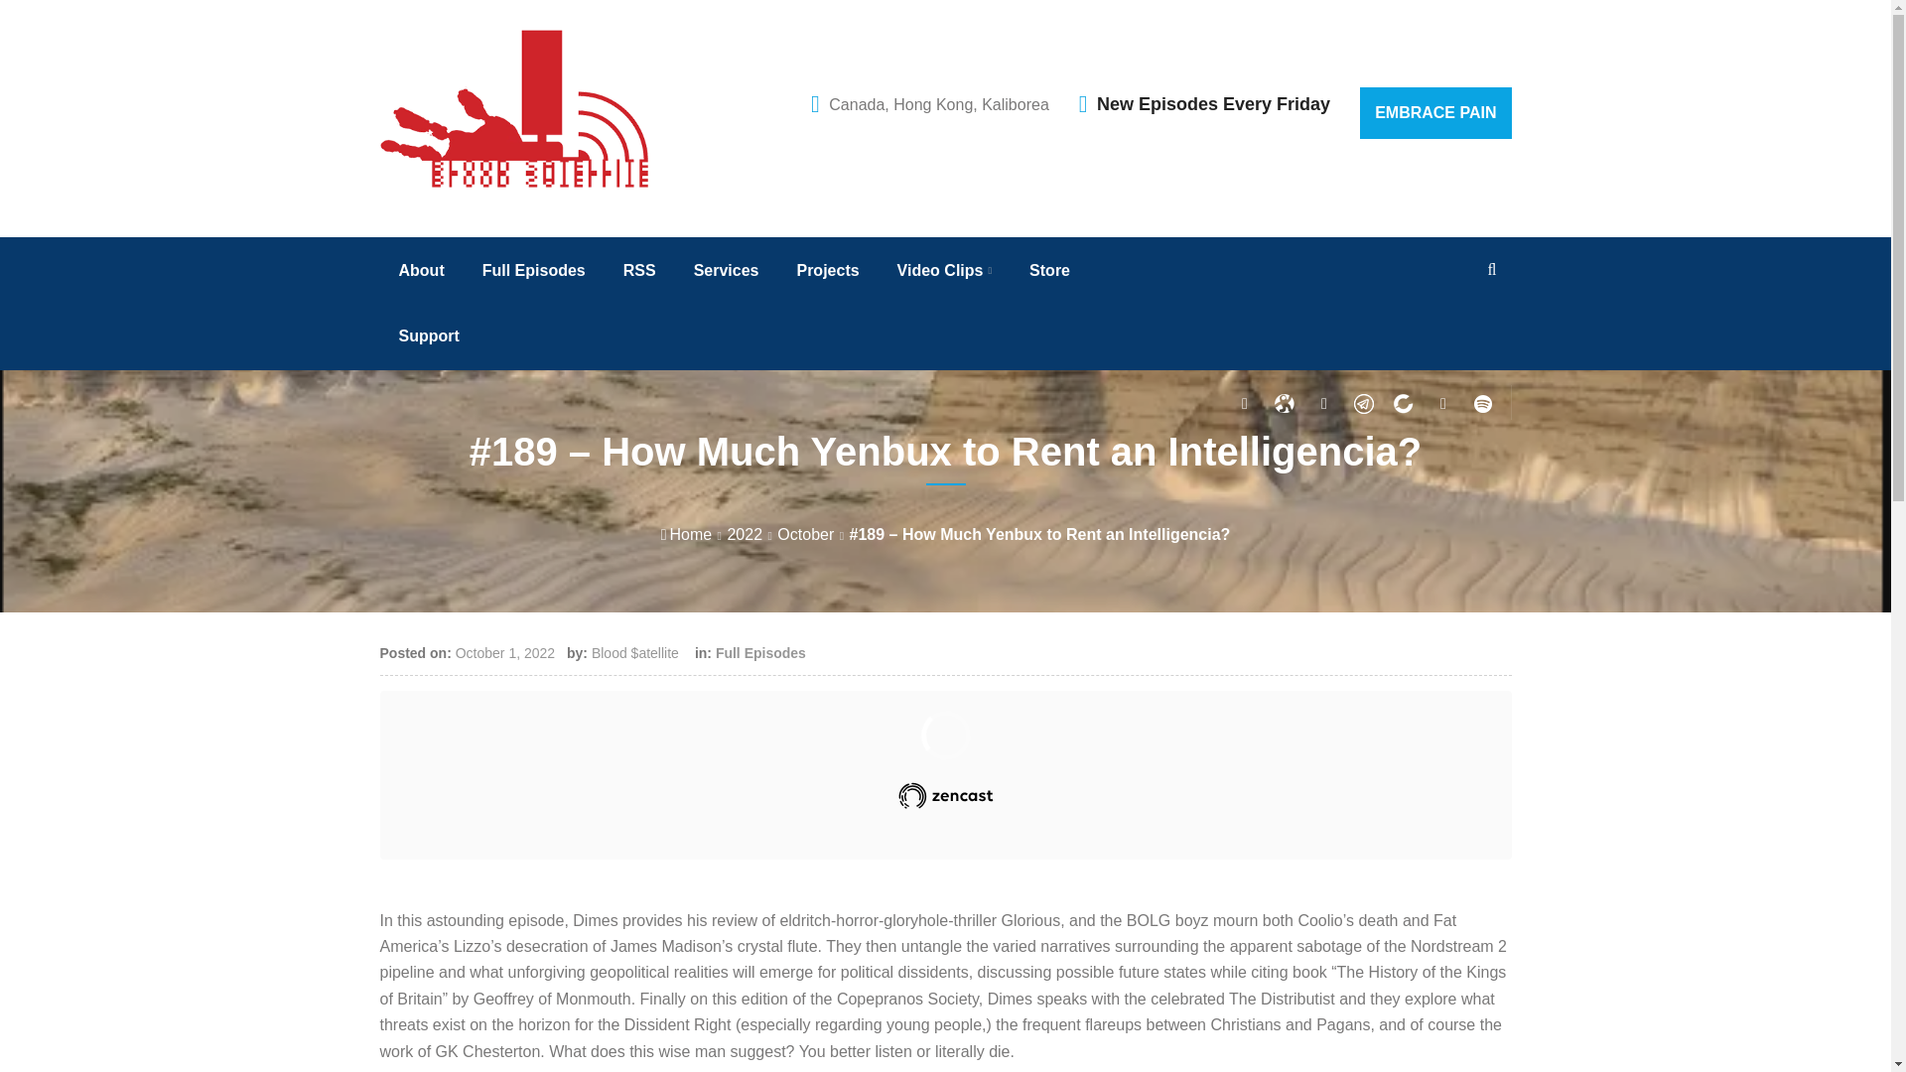 This screenshot has height=1072, width=1906. I want to click on Linkedin, so click(1404, 405).